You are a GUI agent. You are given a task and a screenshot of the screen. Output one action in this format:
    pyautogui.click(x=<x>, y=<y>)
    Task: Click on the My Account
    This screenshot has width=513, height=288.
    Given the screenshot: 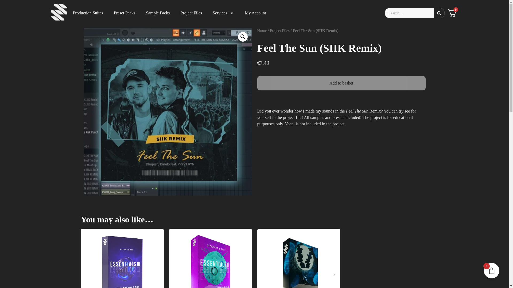 What is the action you would take?
    pyautogui.click(x=255, y=13)
    